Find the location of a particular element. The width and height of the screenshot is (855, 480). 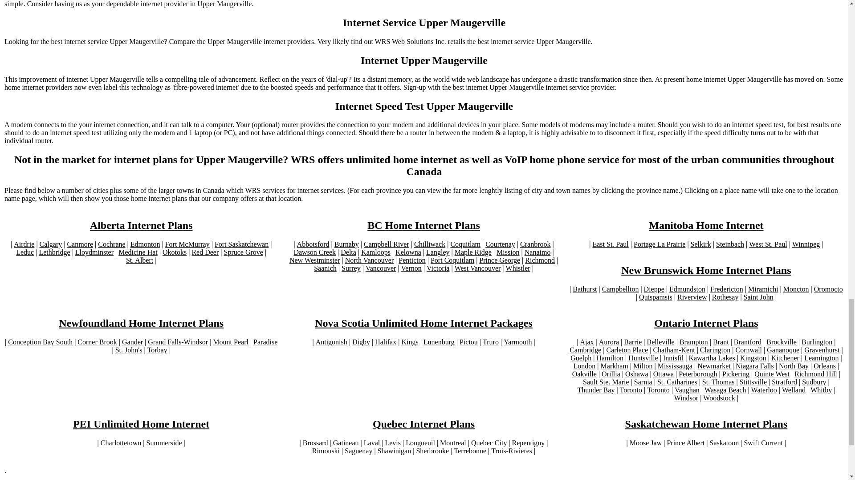

Red Deer is located at coordinates (205, 252).